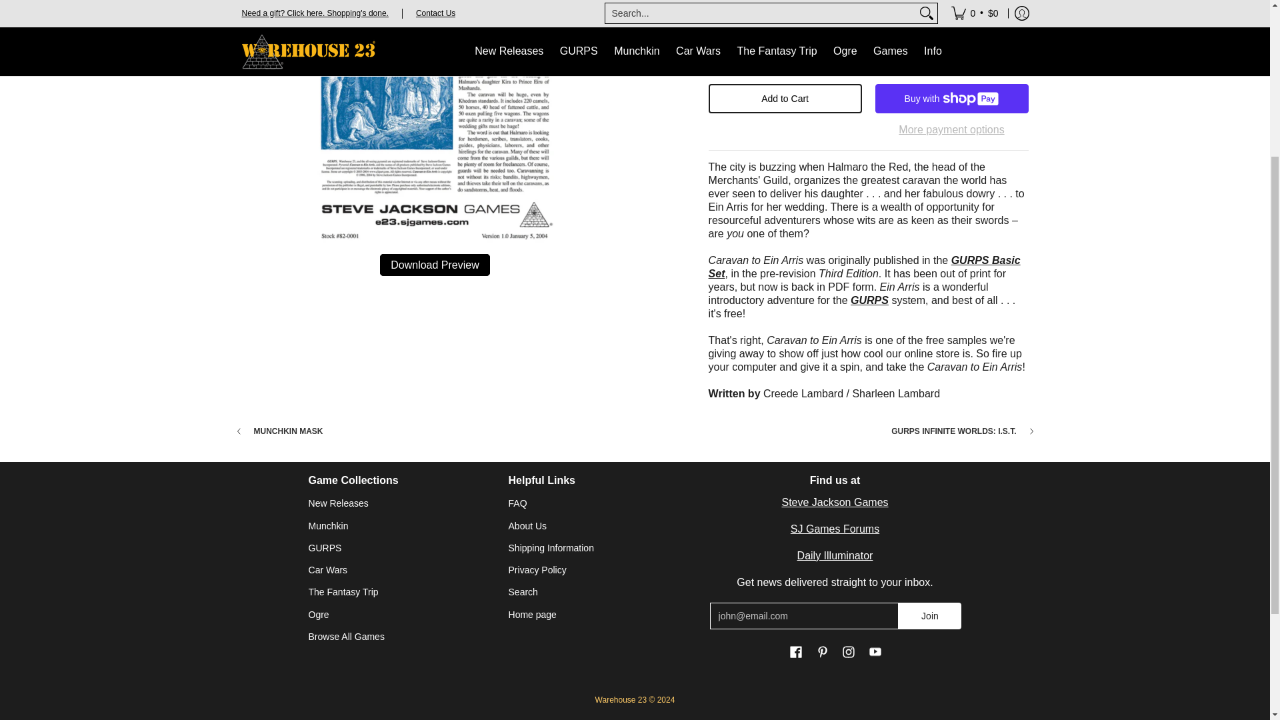  What do you see at coordinates (757, 51) in the screenshot?
I see `1` at bounding box center [757, 51].